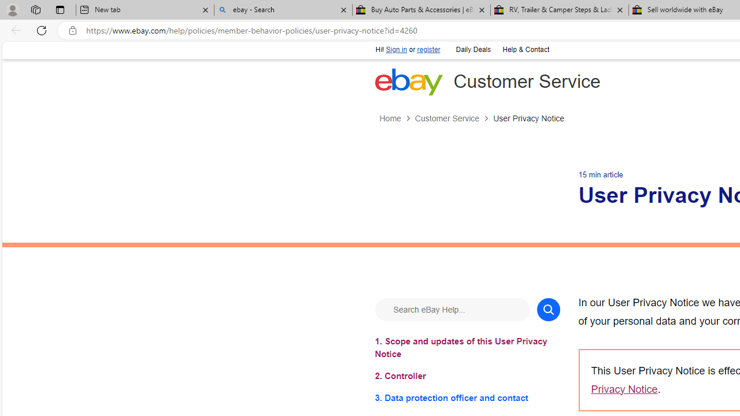  I want to click on eBay Home, so click(408, 81).